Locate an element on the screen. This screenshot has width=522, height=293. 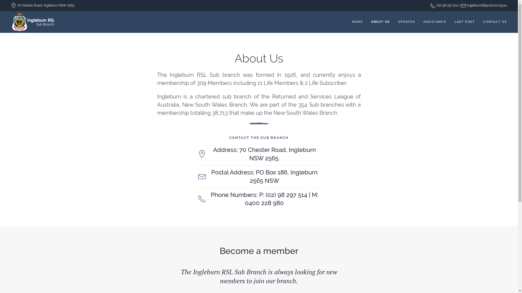
LAST POST is located at coordinates (465, 22).